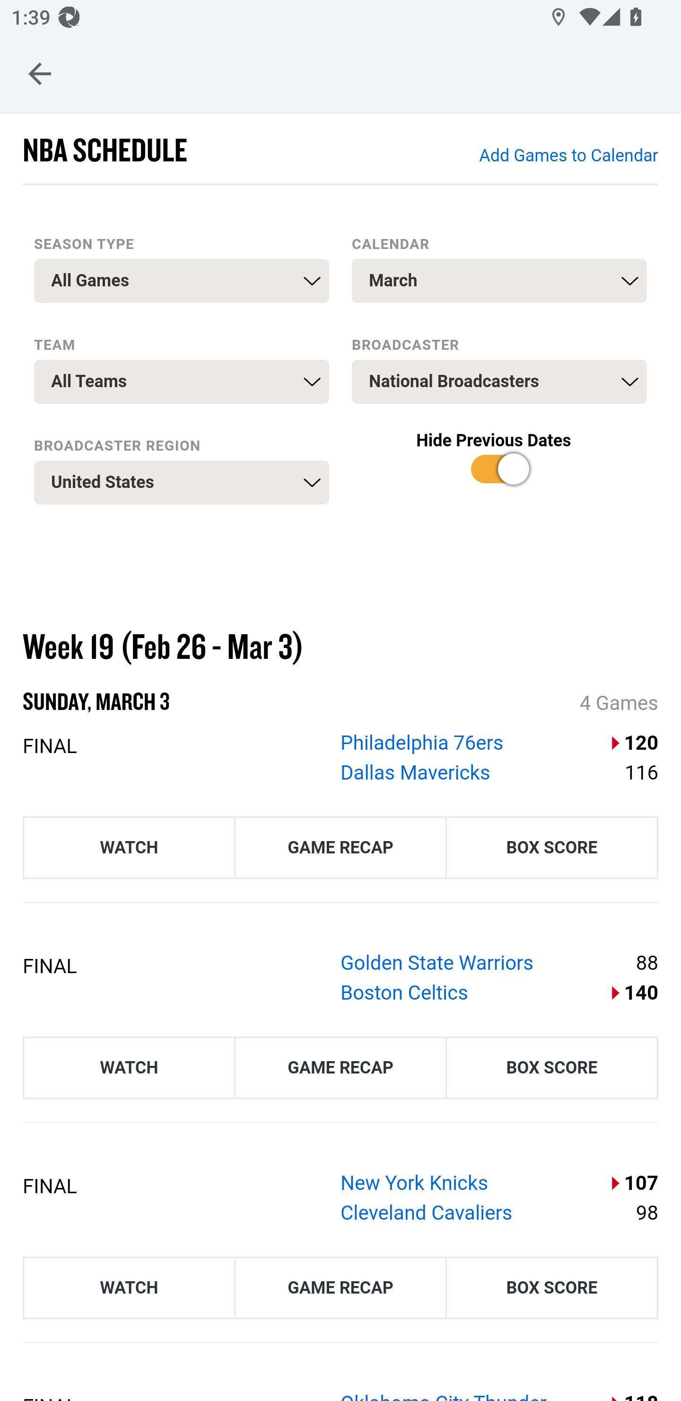 The height and width of the screenshot is (1401, 681). I want to click on WATCH, so click(129, 846).